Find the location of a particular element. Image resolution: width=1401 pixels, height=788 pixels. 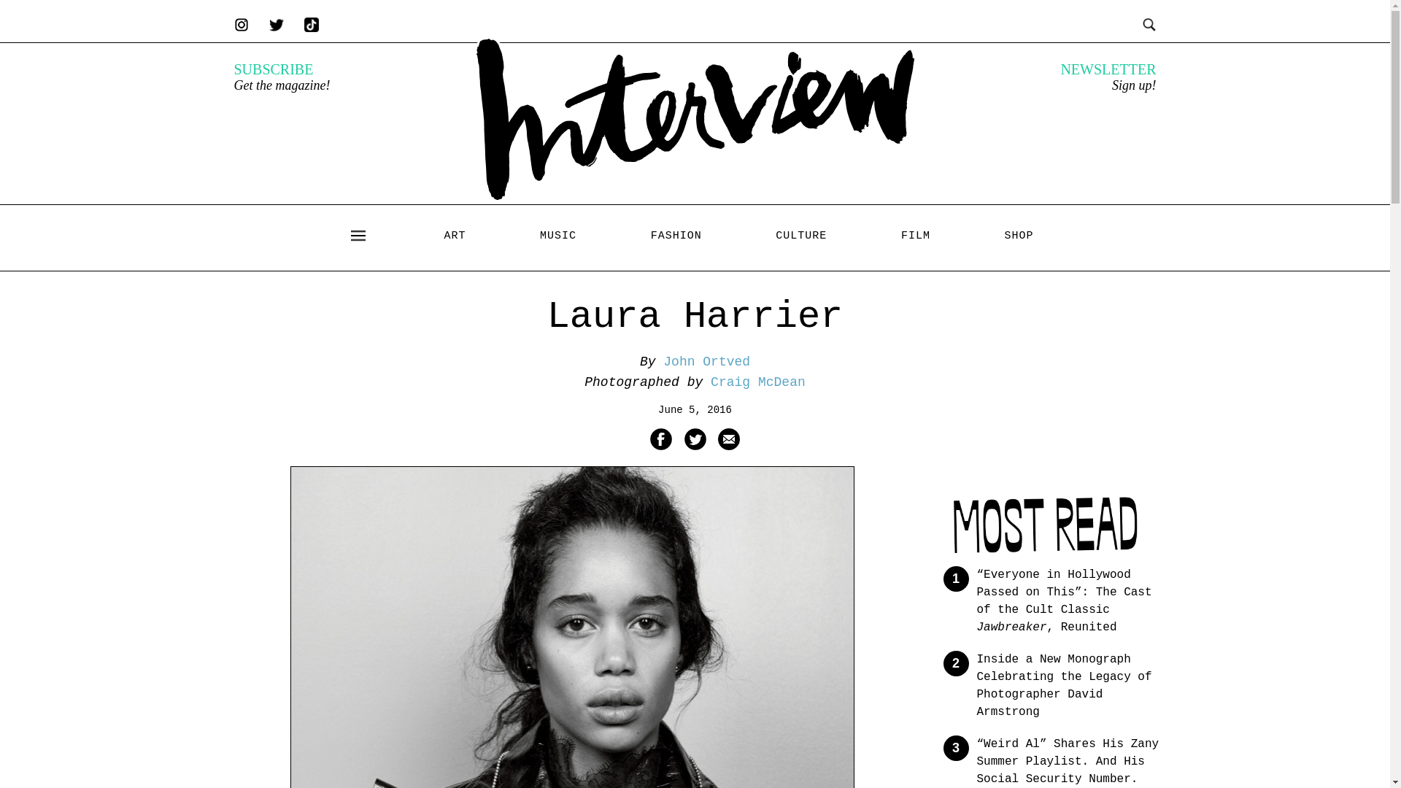

CULTURE is located at coordinates (801, 236).